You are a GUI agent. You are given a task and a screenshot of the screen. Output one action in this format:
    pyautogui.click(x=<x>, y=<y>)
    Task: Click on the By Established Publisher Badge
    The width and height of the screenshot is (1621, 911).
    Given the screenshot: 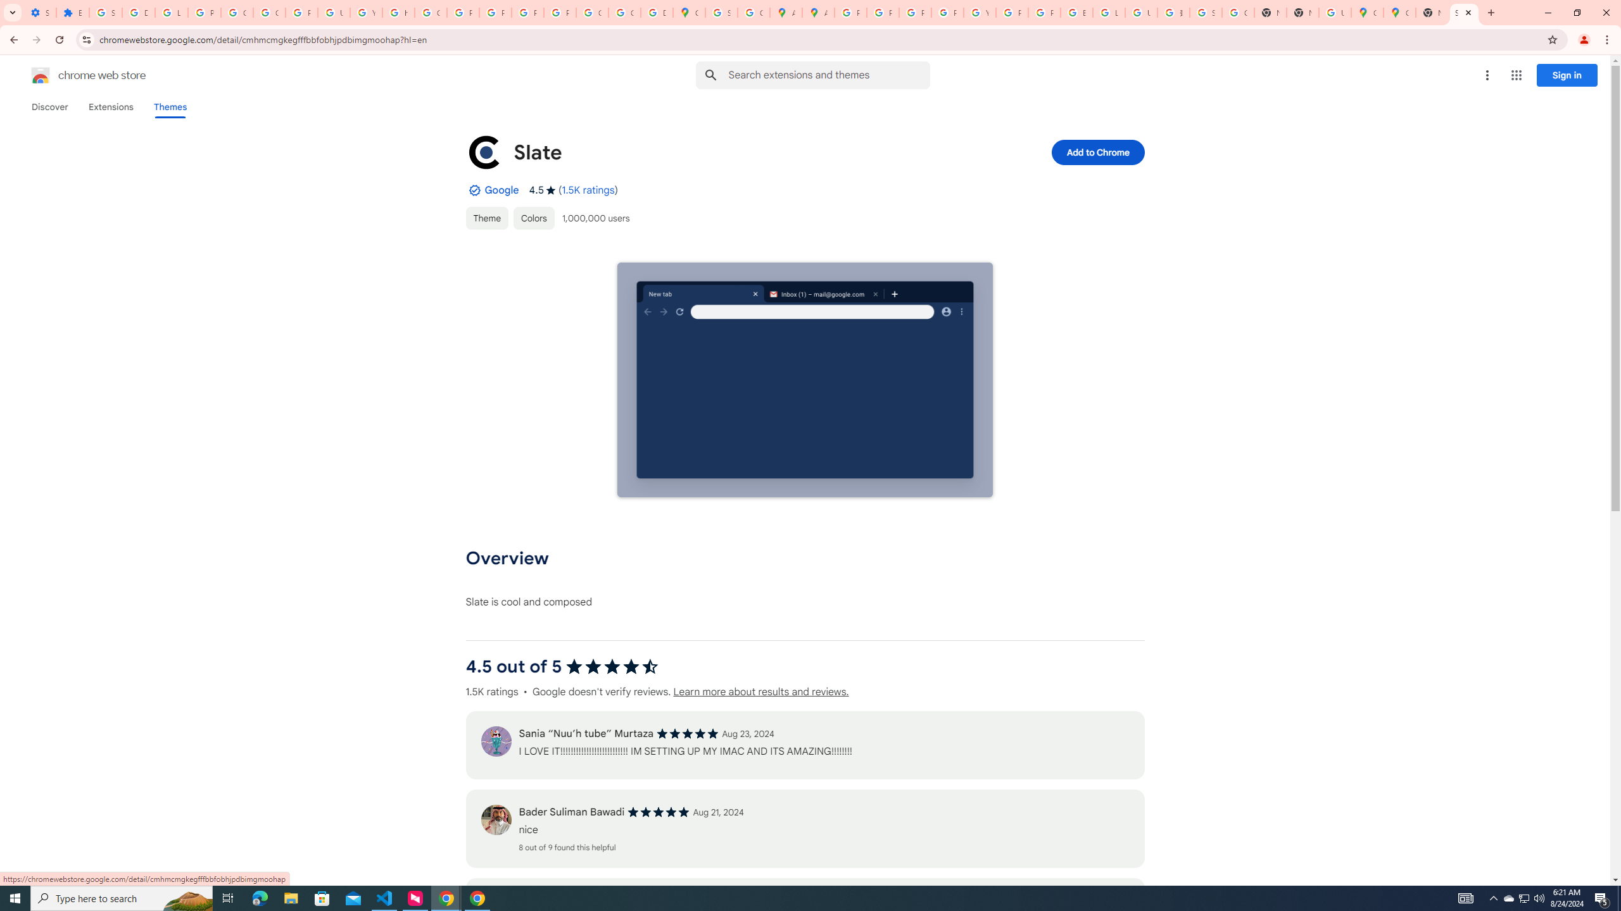 What is the action you would take?
    pyautogui.click(x=474, y=190)
    